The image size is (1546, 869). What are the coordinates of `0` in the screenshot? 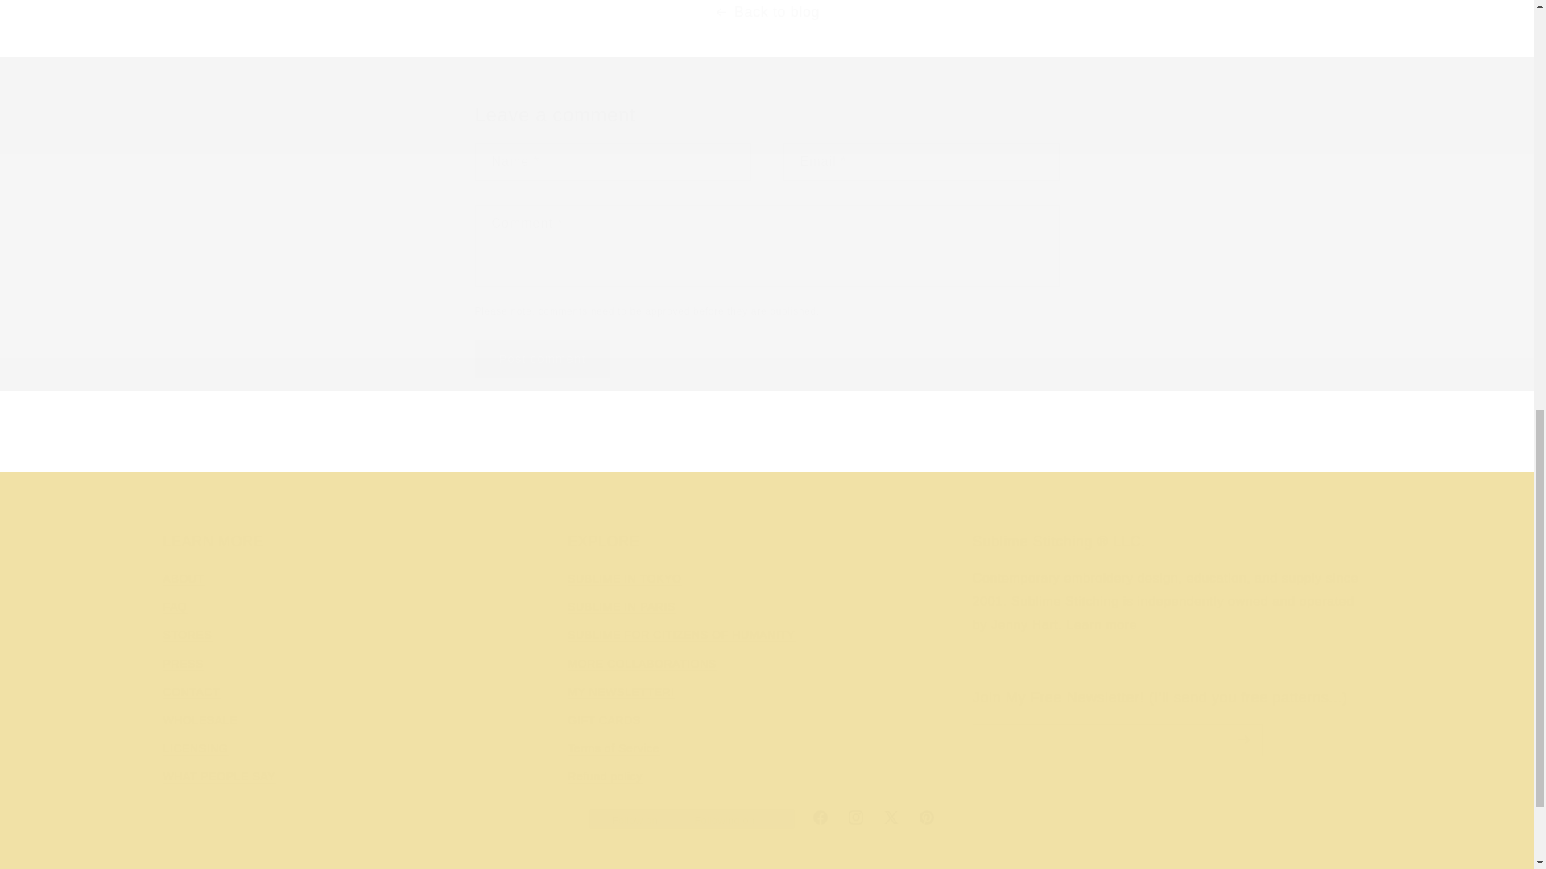 It's located at (665, 443).